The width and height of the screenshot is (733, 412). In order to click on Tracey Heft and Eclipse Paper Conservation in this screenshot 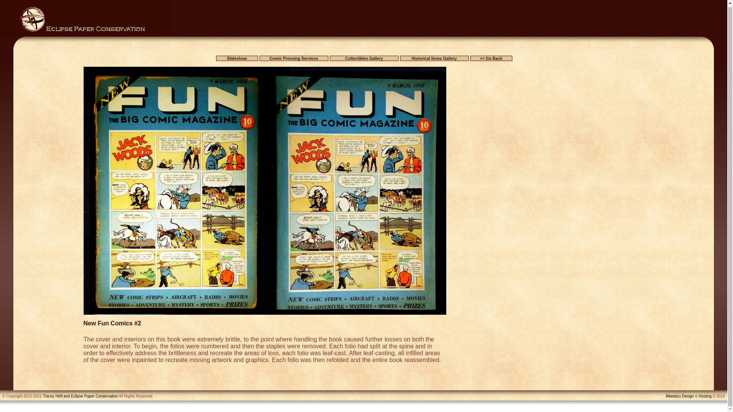, I will do `click(80, 396)`.